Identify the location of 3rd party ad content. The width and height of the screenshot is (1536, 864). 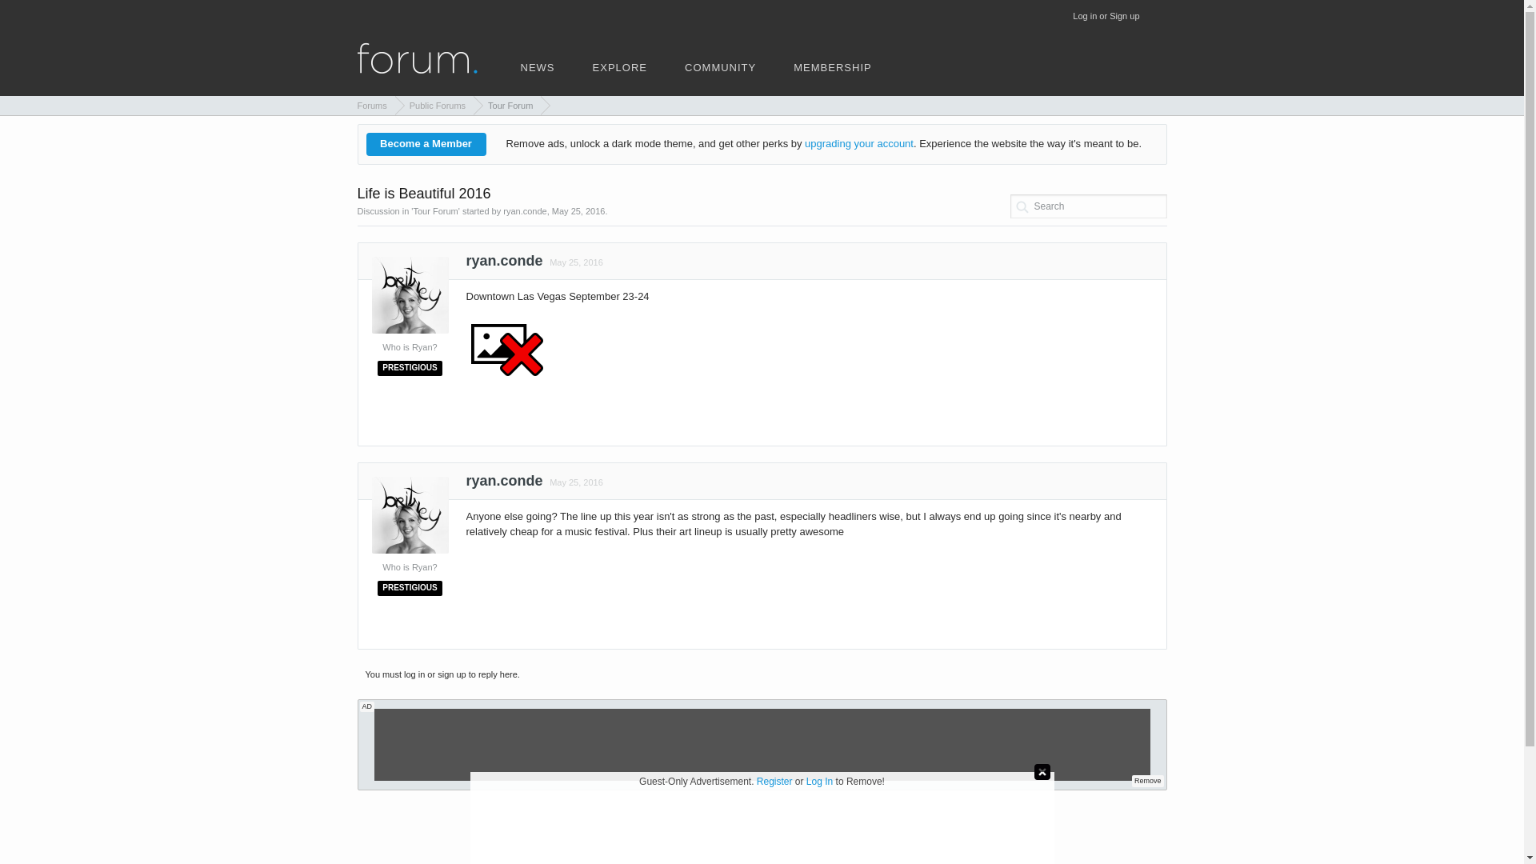
(762, 744).